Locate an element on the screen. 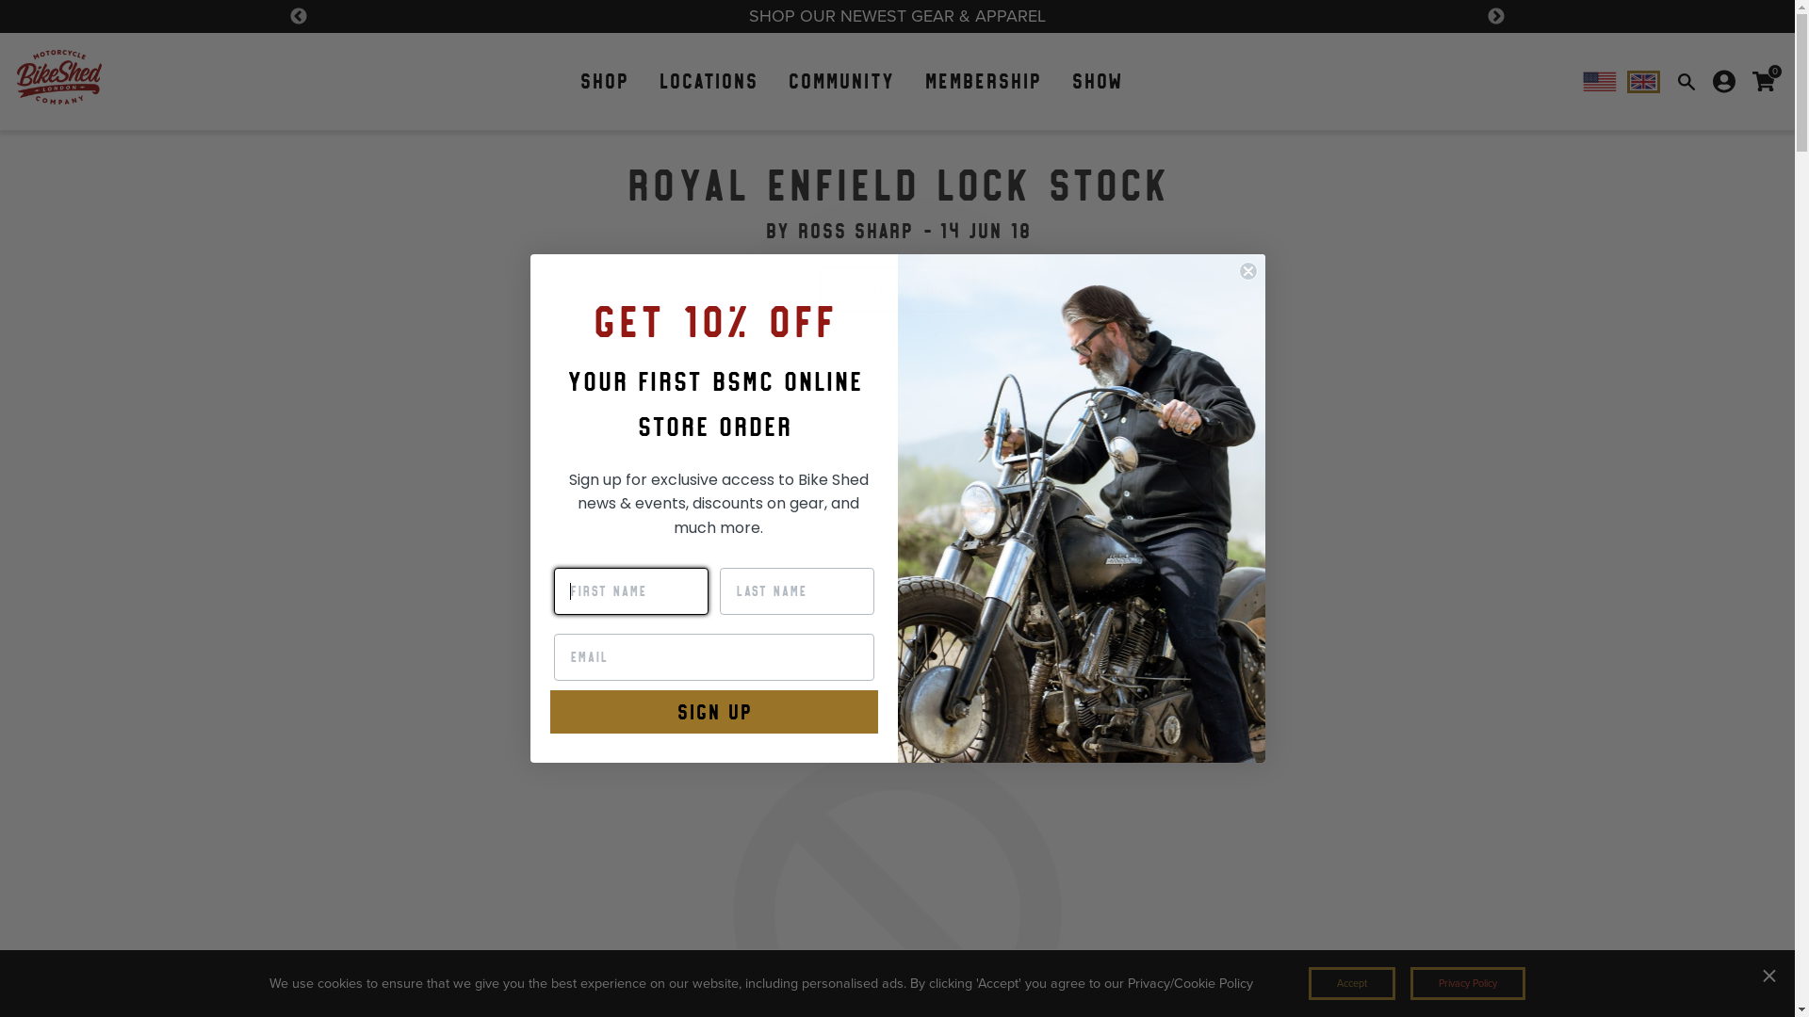  Category_Bikes is located at coordinates (897, 288).